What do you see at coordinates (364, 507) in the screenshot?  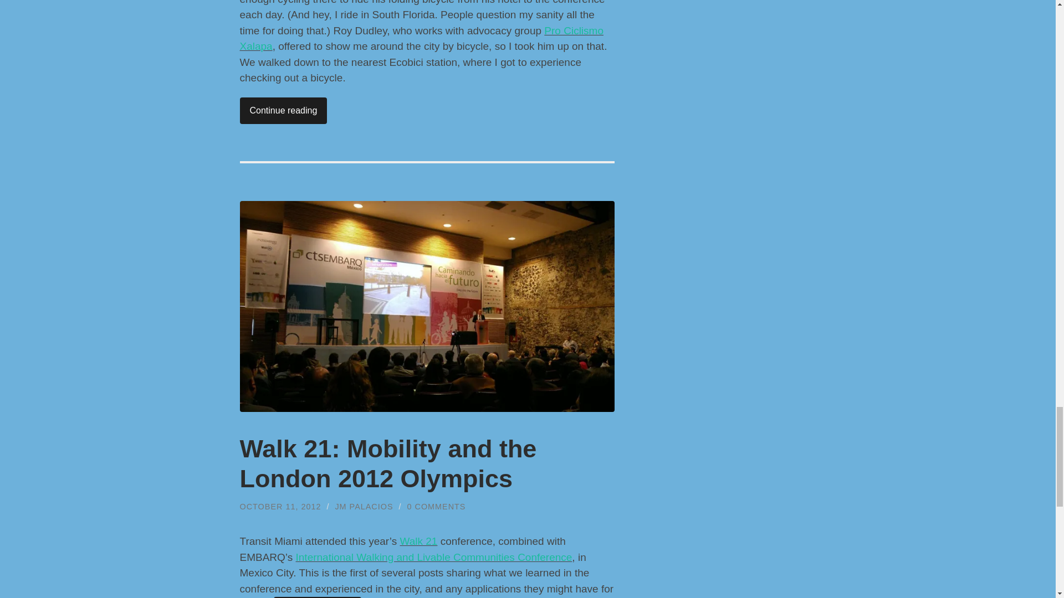 I see `Posts by JM Palacios` at bounding box center [364, 507].